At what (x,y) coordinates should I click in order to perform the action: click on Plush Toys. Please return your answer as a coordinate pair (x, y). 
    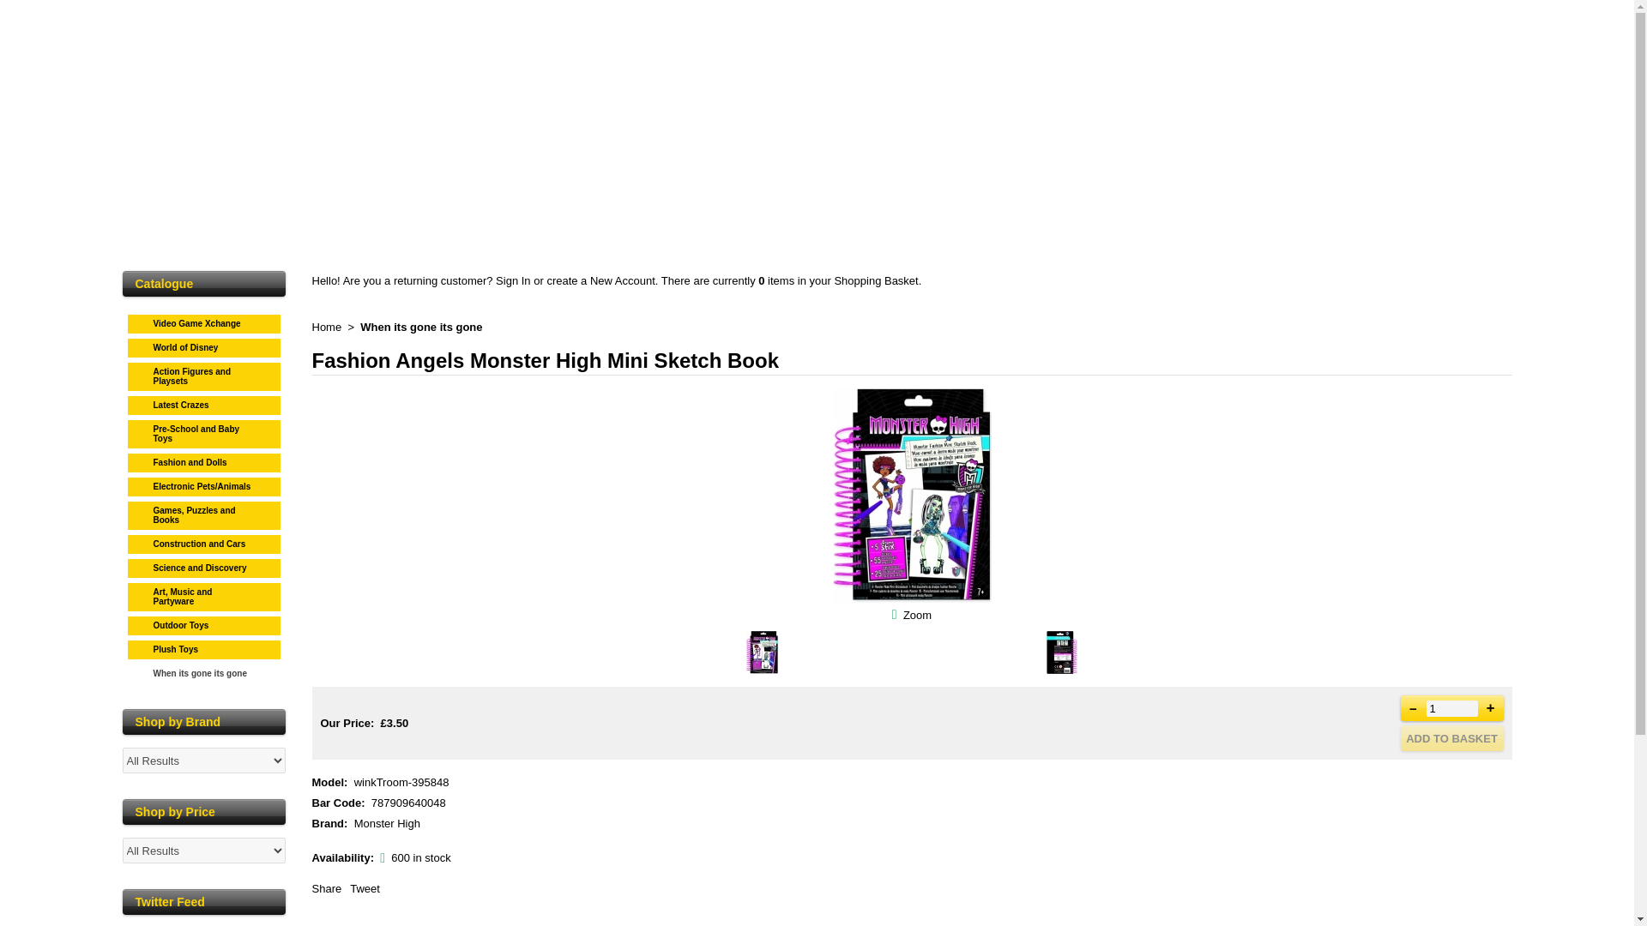
    Looking at the image, I should click on (203, 646).